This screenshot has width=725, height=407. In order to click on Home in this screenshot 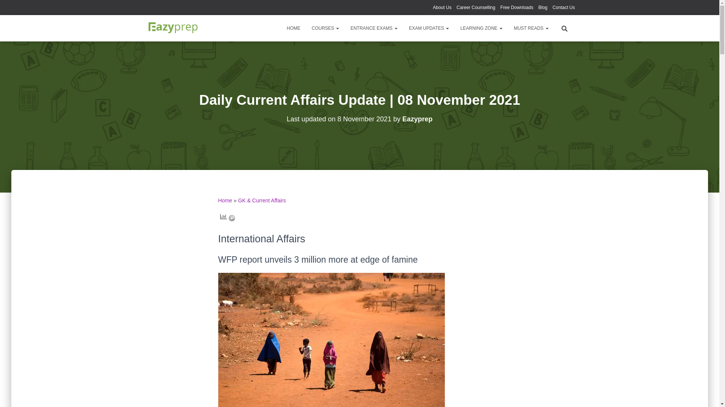, I will do `click(293, 28)`.